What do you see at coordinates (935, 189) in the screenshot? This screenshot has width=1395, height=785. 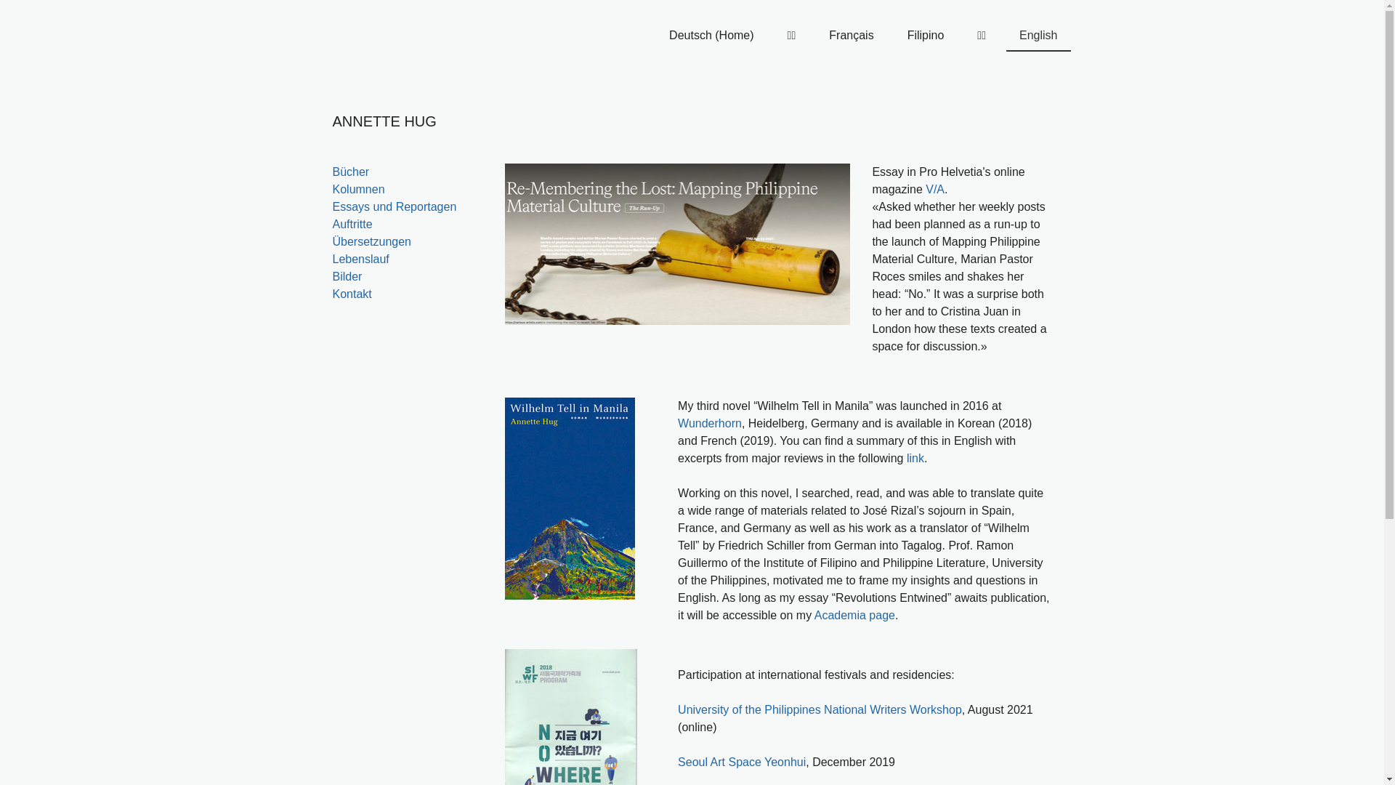 I see `V/A` at bounding box center [935, 189].